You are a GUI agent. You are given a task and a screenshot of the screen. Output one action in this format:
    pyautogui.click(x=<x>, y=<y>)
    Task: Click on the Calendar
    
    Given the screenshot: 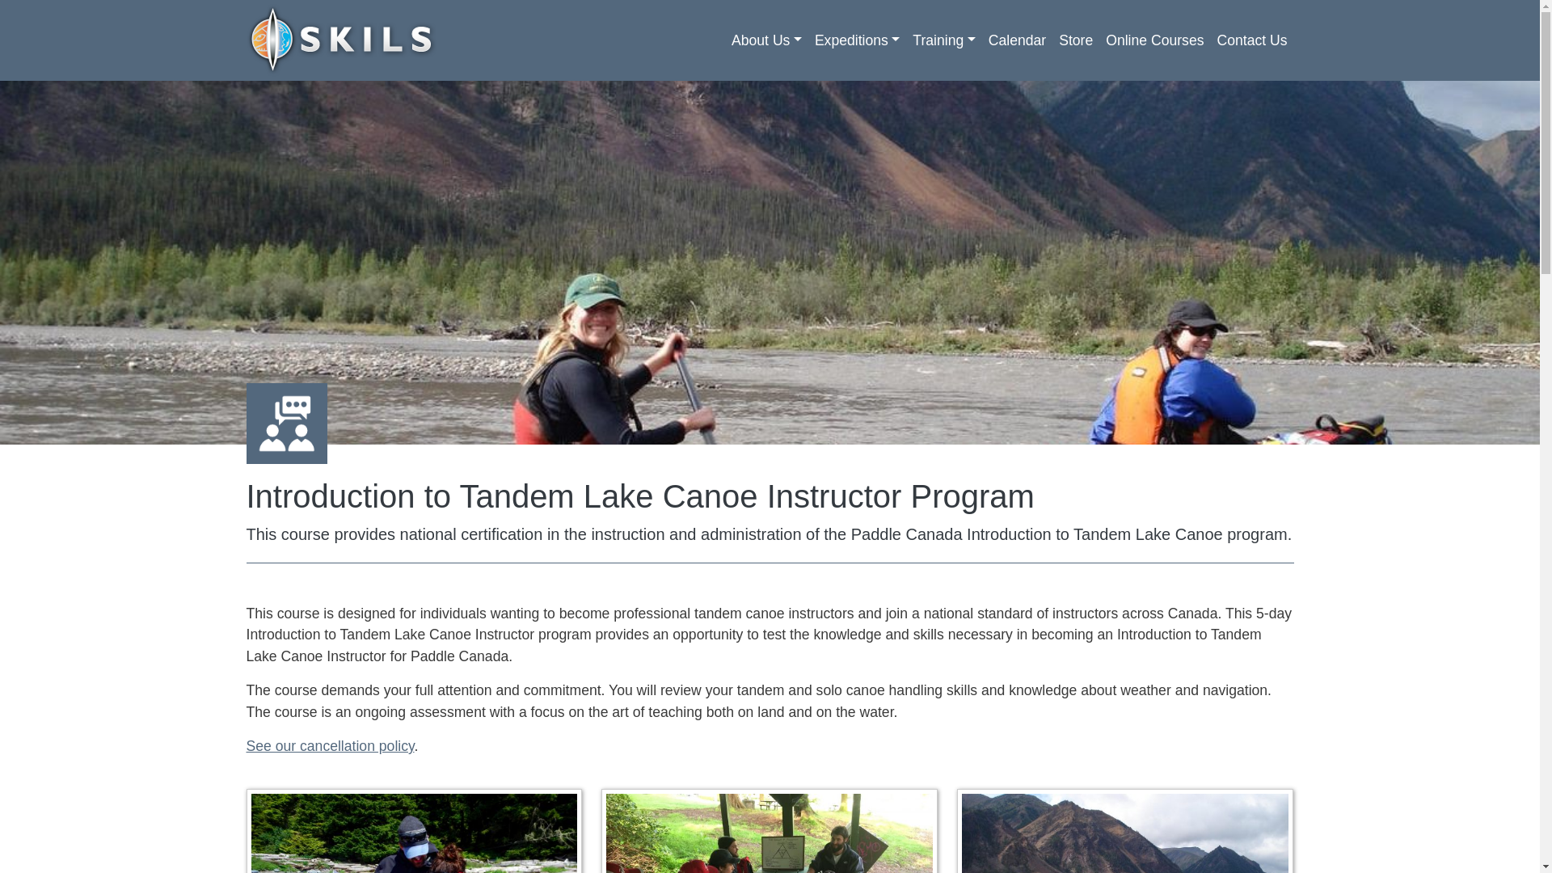 What is the action you would take?
    pyautogui.click(x=1017, y=40)
    